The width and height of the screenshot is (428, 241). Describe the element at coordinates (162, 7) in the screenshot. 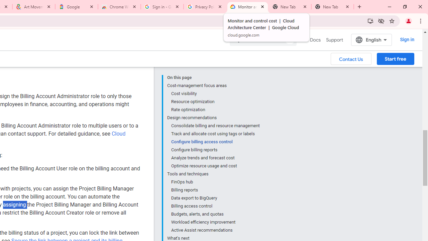

I see `Sign in - Google Accounts` at that location.